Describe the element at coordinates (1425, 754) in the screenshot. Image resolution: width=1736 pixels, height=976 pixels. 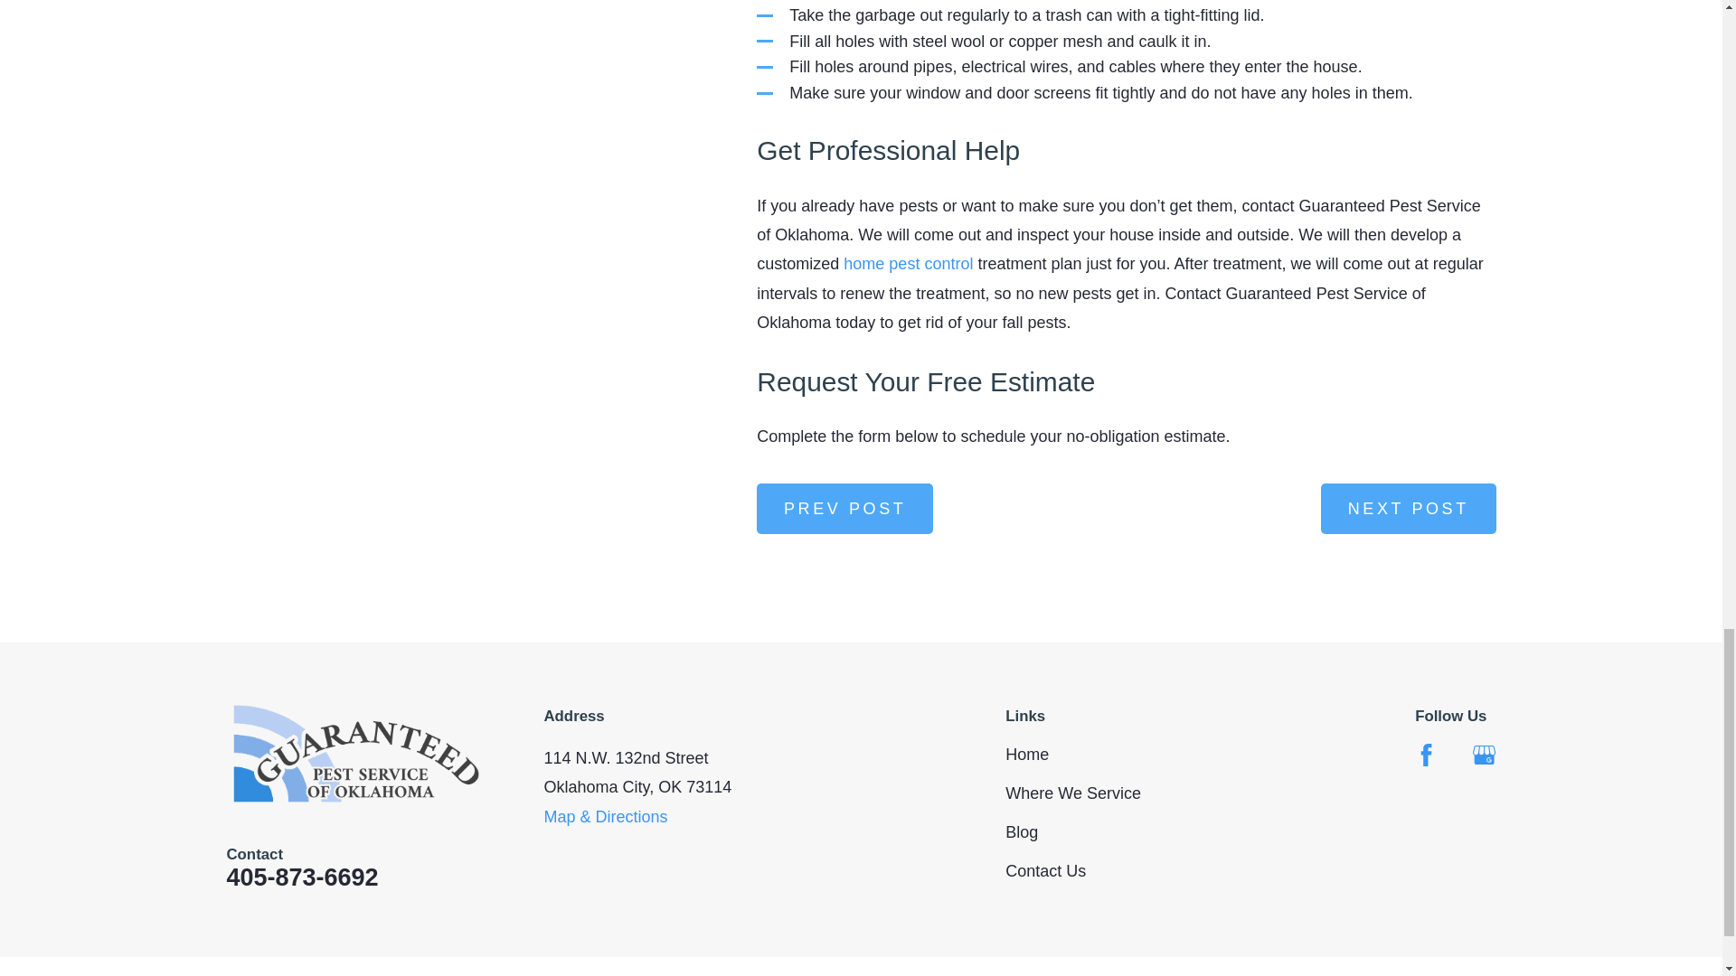
I see `Facebook` at that location.